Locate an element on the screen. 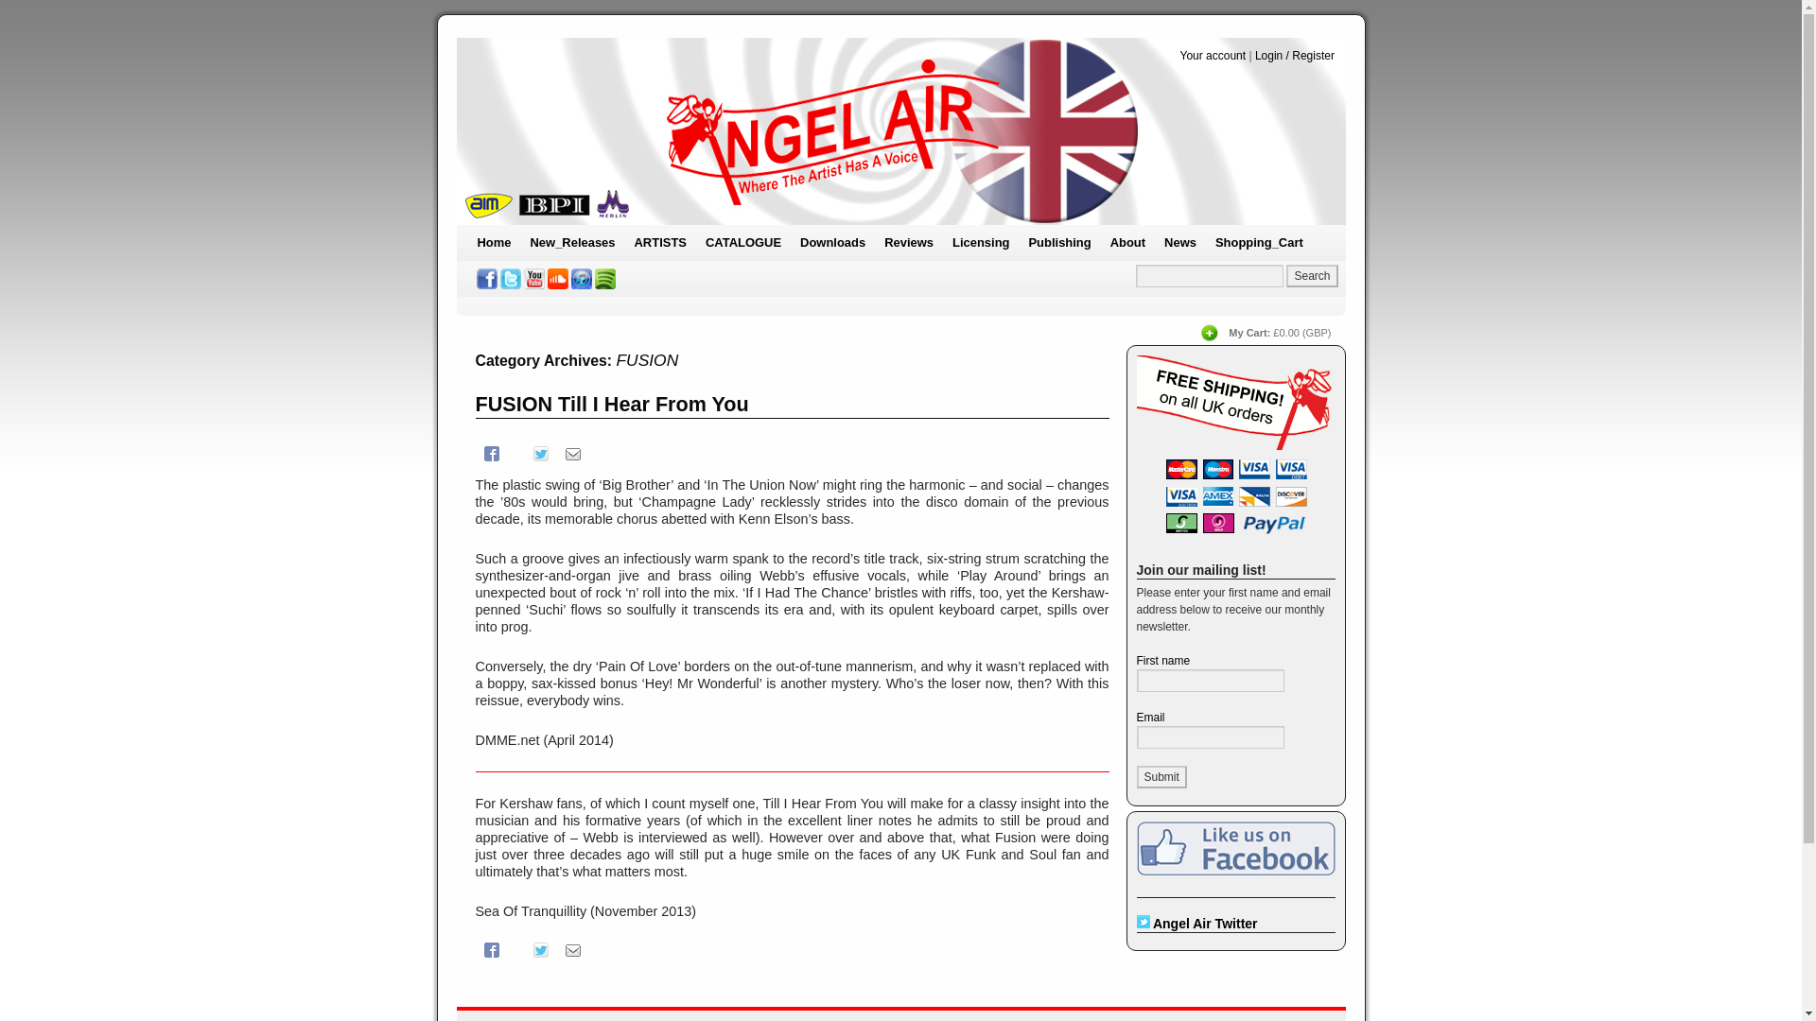 The height and width of the screenshot is (1021, 1816). Angel Air Facebook is located at coordinates (486, 278).